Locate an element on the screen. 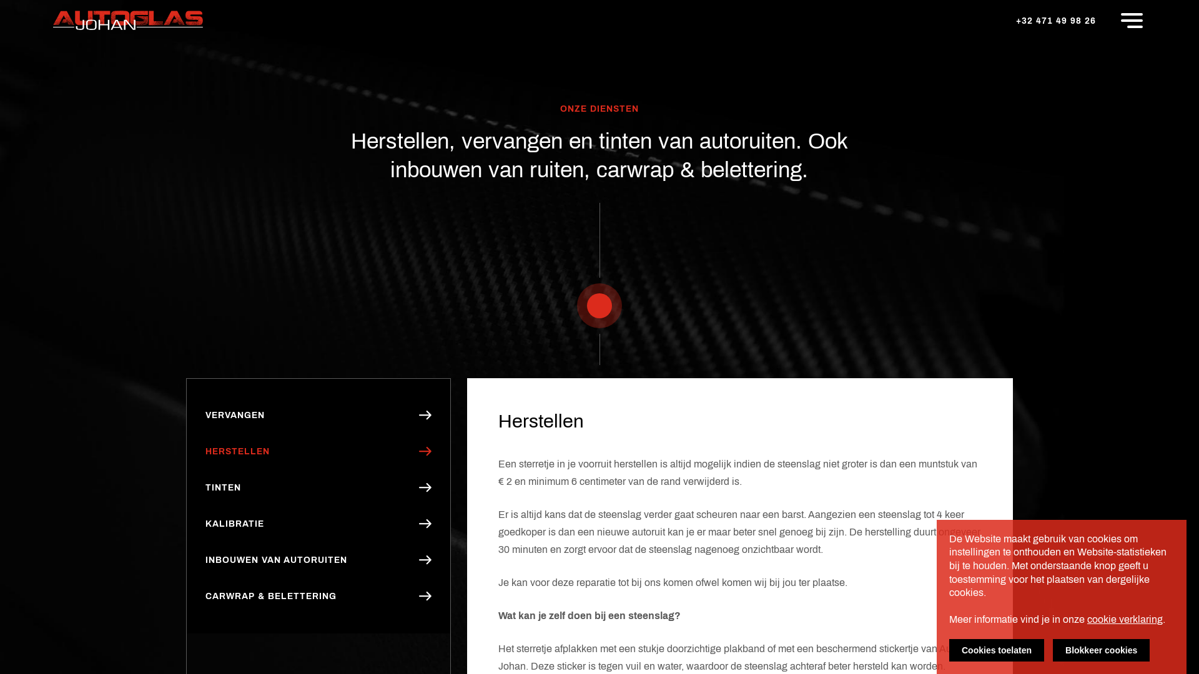 The height and width of the screenshot is (674, 1199). +32 471 49 98 26 is located at coordinates (1056, 21).